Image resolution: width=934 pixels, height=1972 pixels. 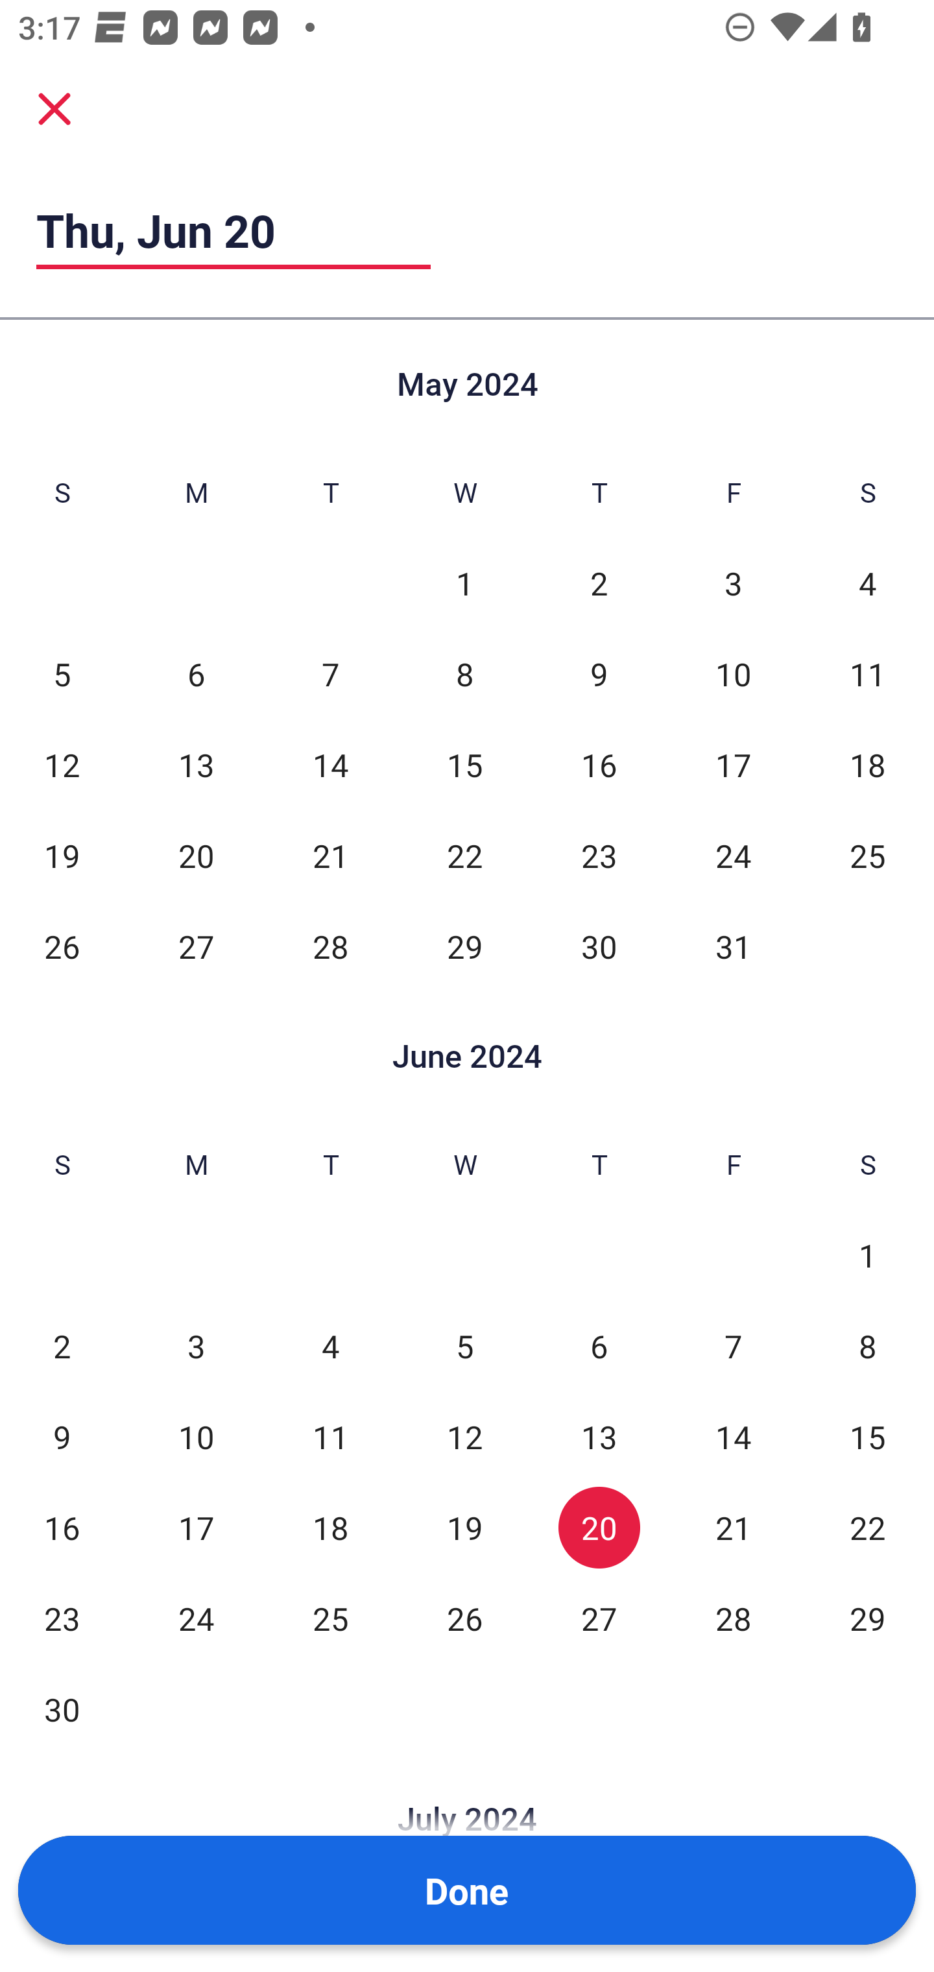 What do you see at coordinates (62, 1709) in the screenshot?
I see `30 Sun, Jun 30, Not Selected` at bounding box center [62, 1709].